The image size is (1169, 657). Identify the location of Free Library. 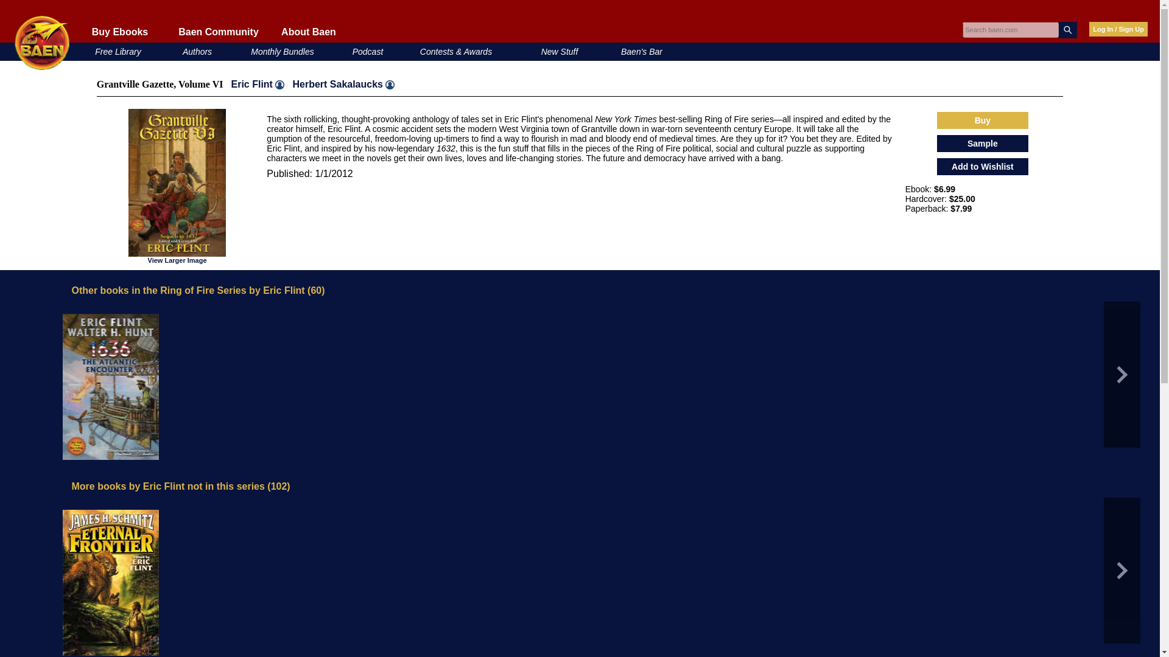
(117, 51).